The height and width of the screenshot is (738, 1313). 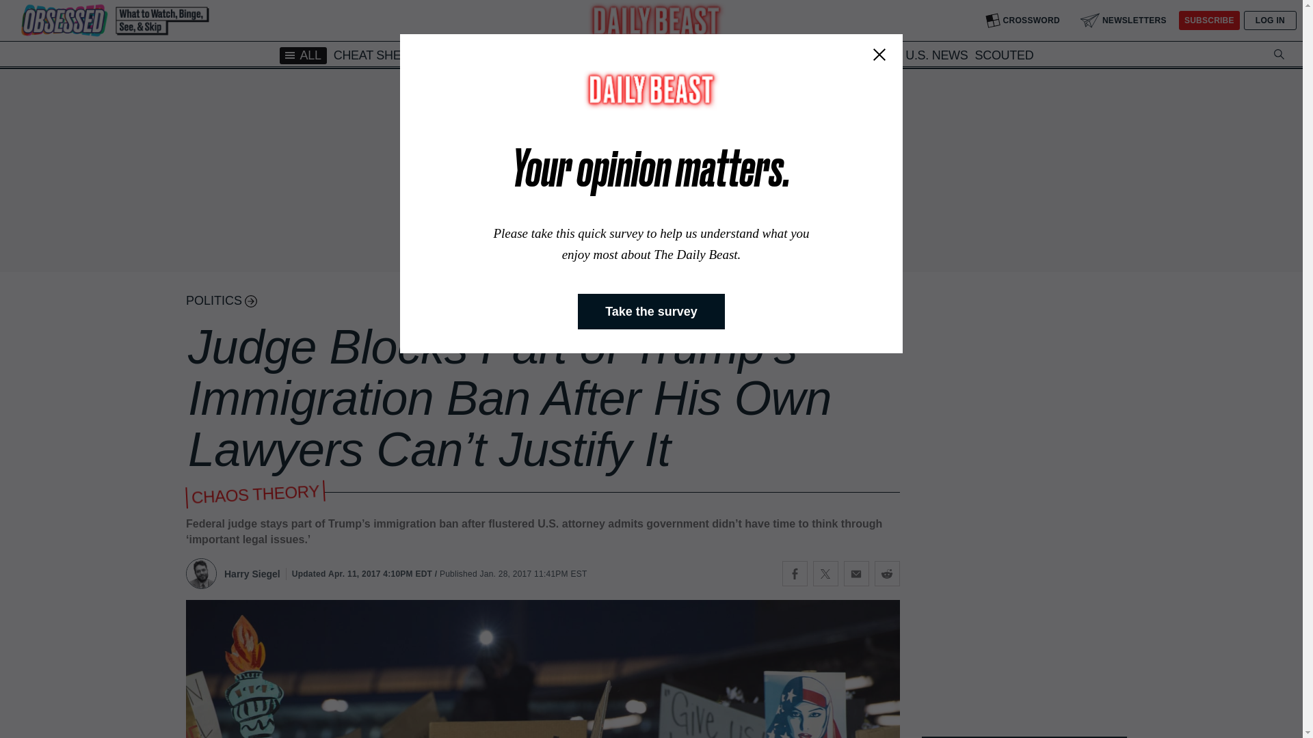 What do you see at coordinates (711, 55) in the screenshot?
I see `ENTERTAINMENT` at bounding box center [711, 55].